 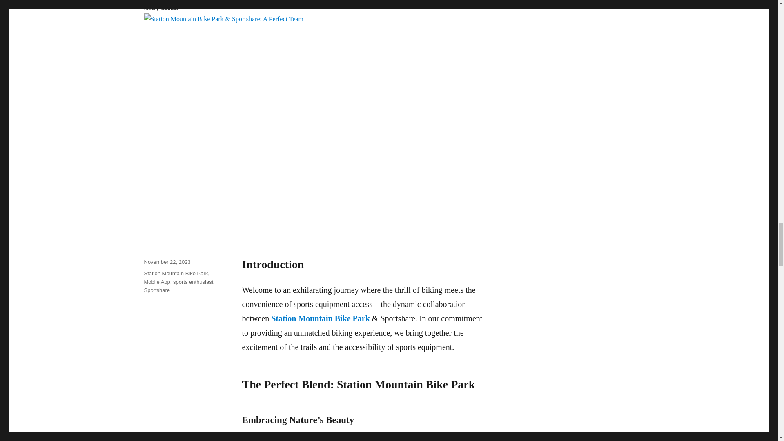 I want to click on sports enthusiast, so click(x=193, y=281).